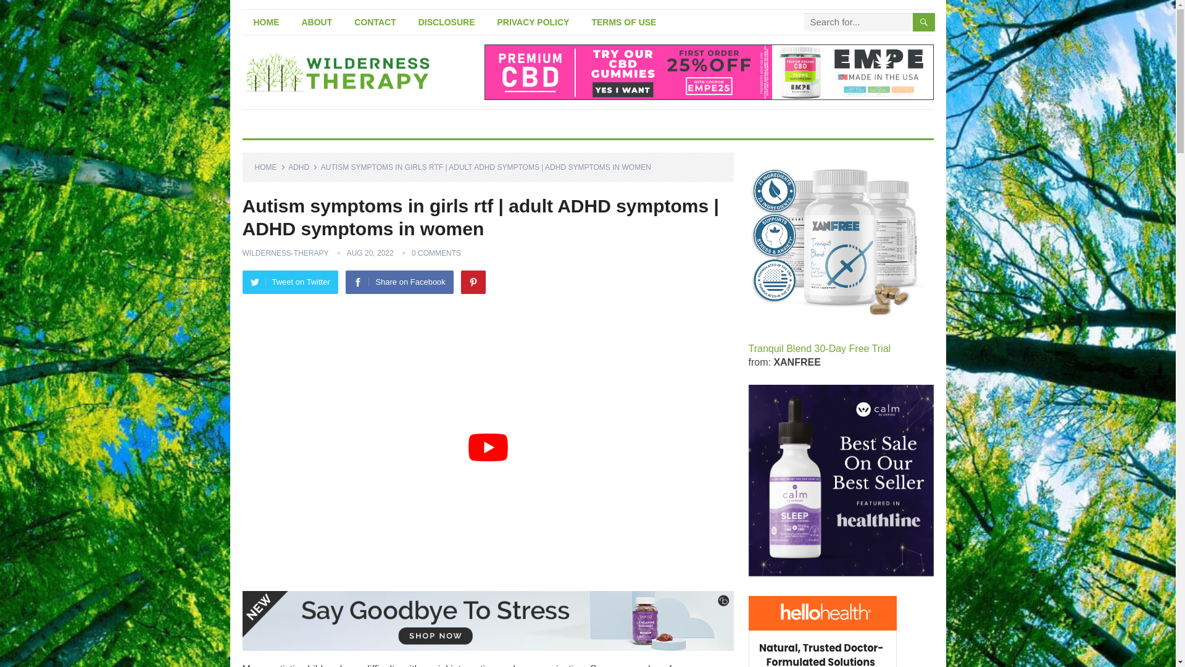 The image size is (1185, 667). I want to click on ABOUT, so click(317, 22).